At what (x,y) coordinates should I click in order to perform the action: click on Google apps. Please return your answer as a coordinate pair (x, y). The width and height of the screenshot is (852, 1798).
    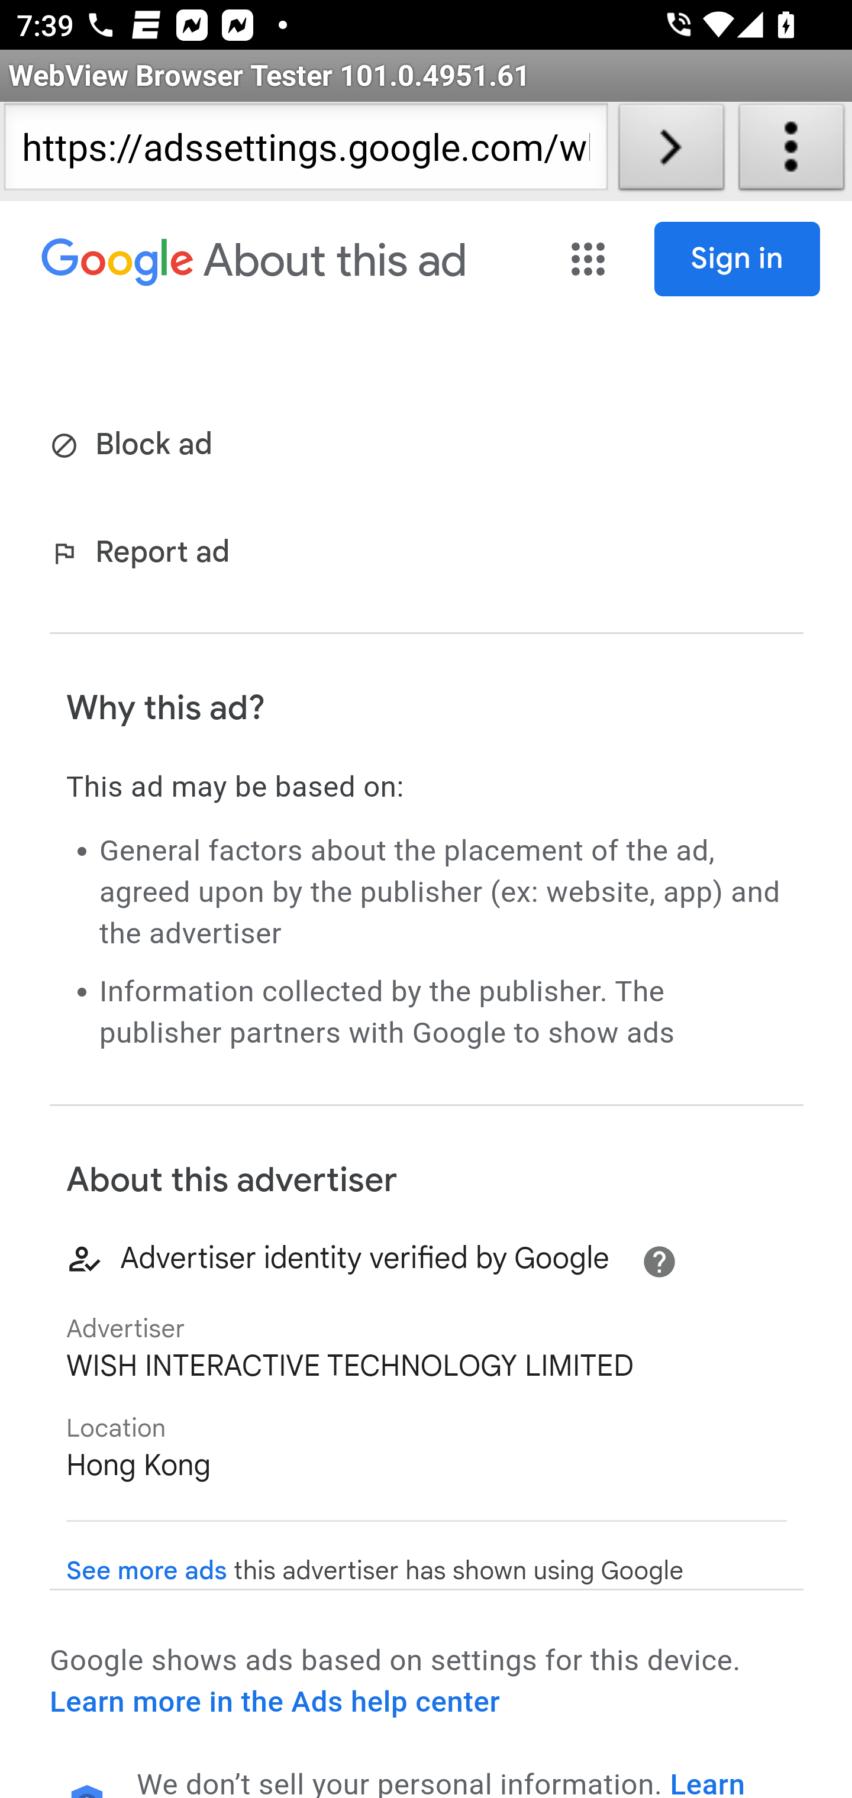
    Looking at the image, I should click on (588, 259).